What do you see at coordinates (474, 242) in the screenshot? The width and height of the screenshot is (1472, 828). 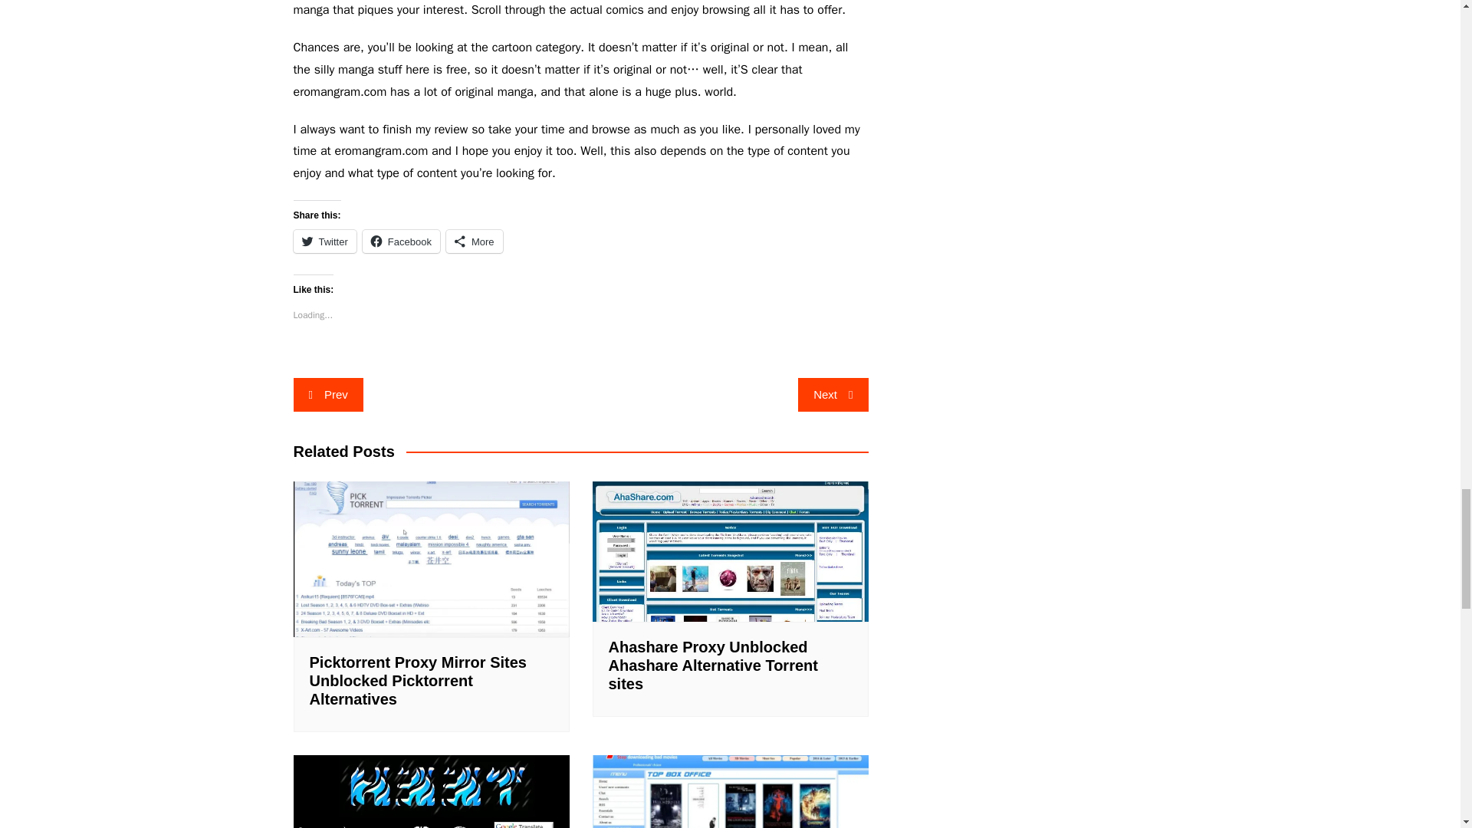 I see `More` at bounding box center [474, 242].